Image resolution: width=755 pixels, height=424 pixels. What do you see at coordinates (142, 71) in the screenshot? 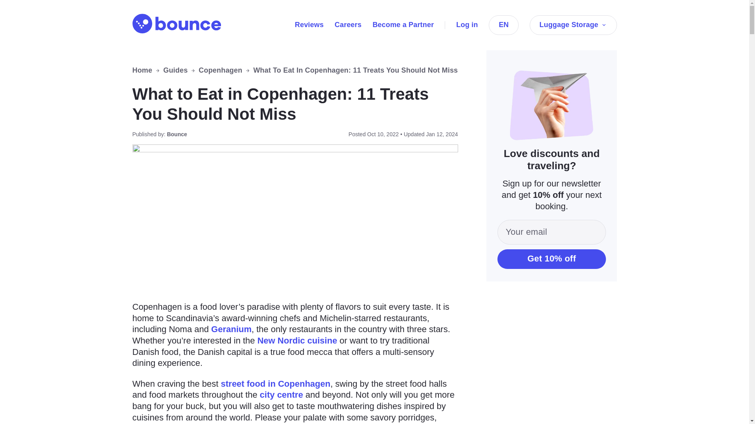
I see `Home` at bounding box center [142, 71].